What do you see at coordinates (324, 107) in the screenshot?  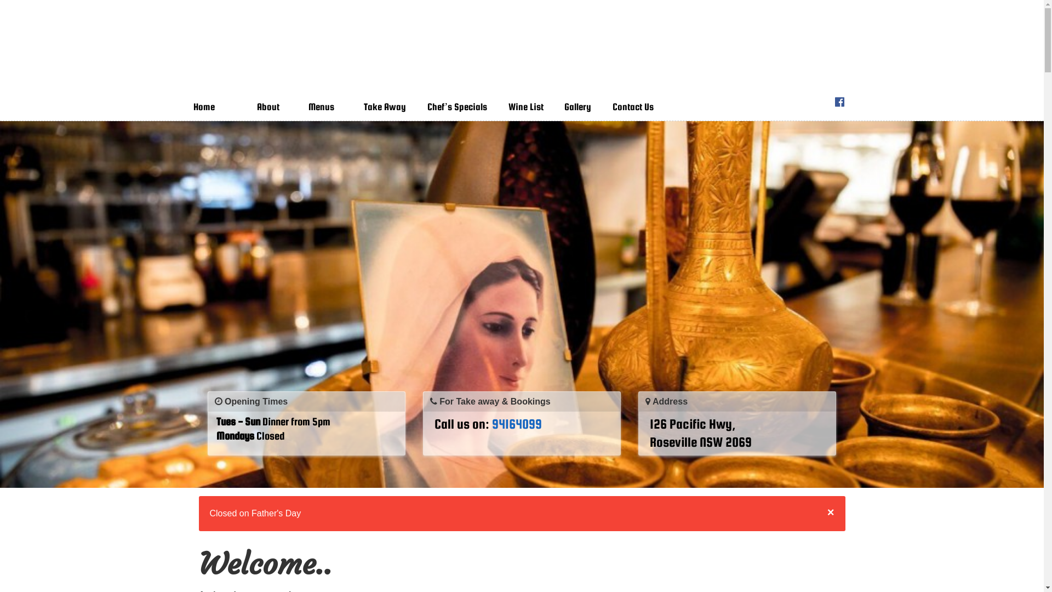 I see `Menus` at bounding box center [324, 107].